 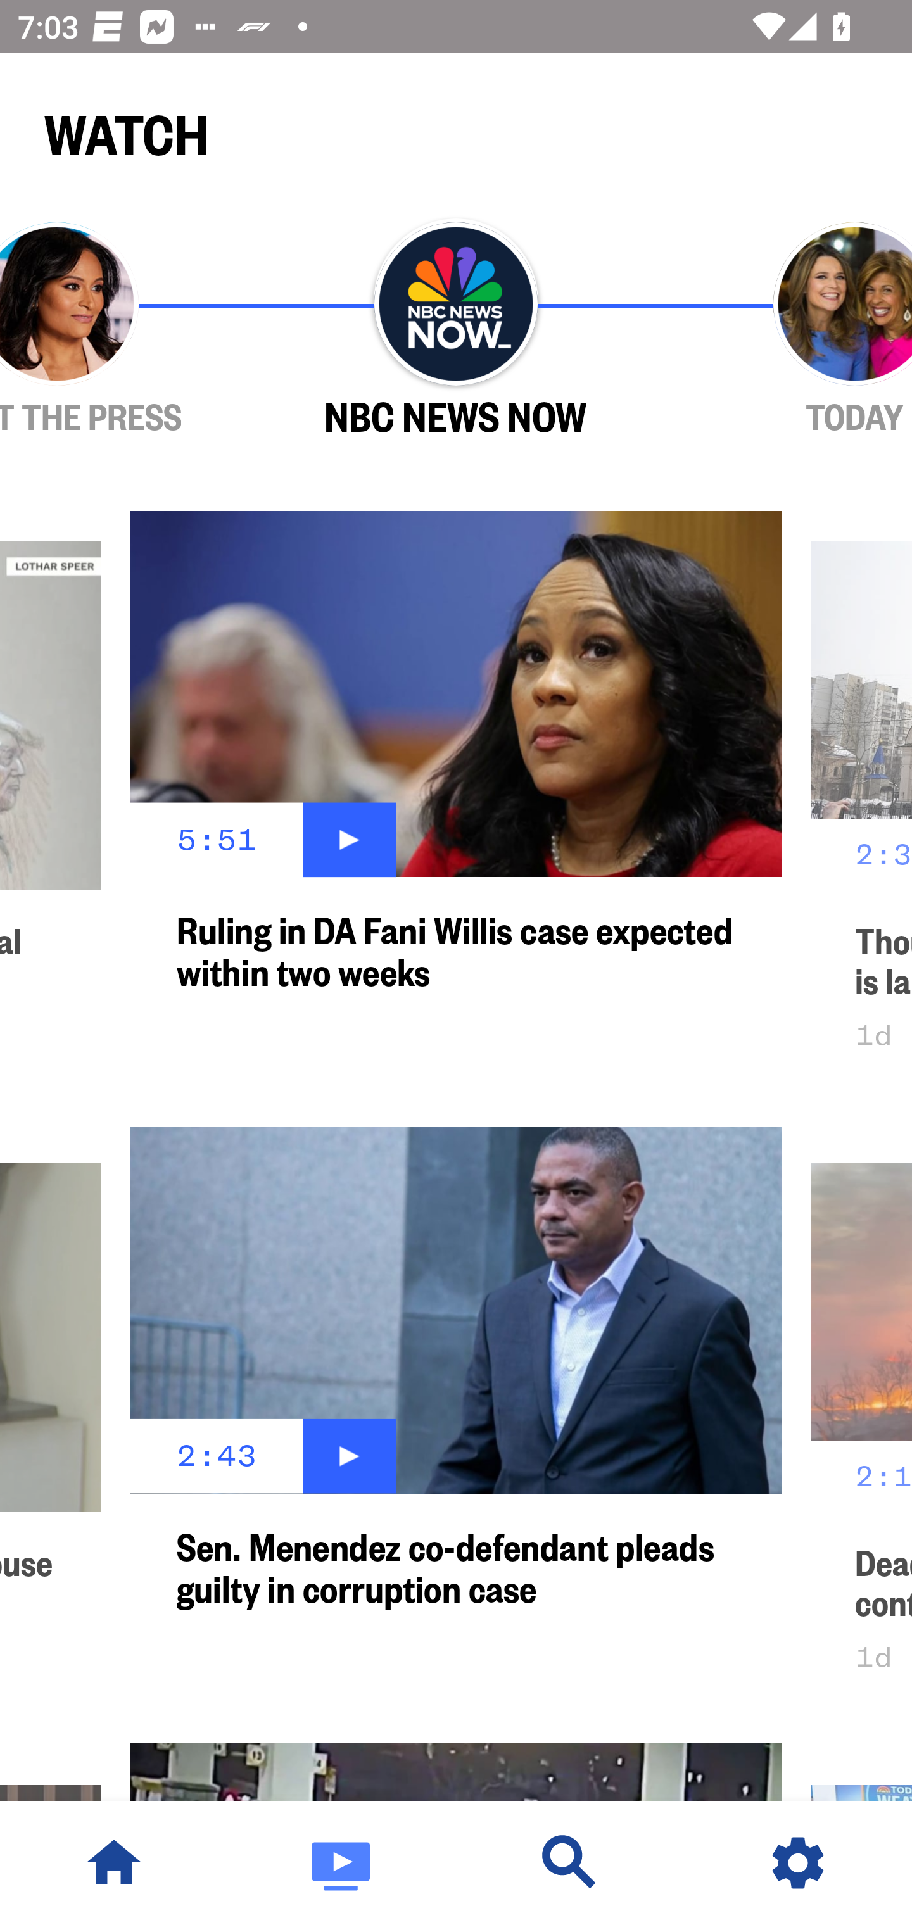 I want to click on TODAY, so click(x=784, y=330).